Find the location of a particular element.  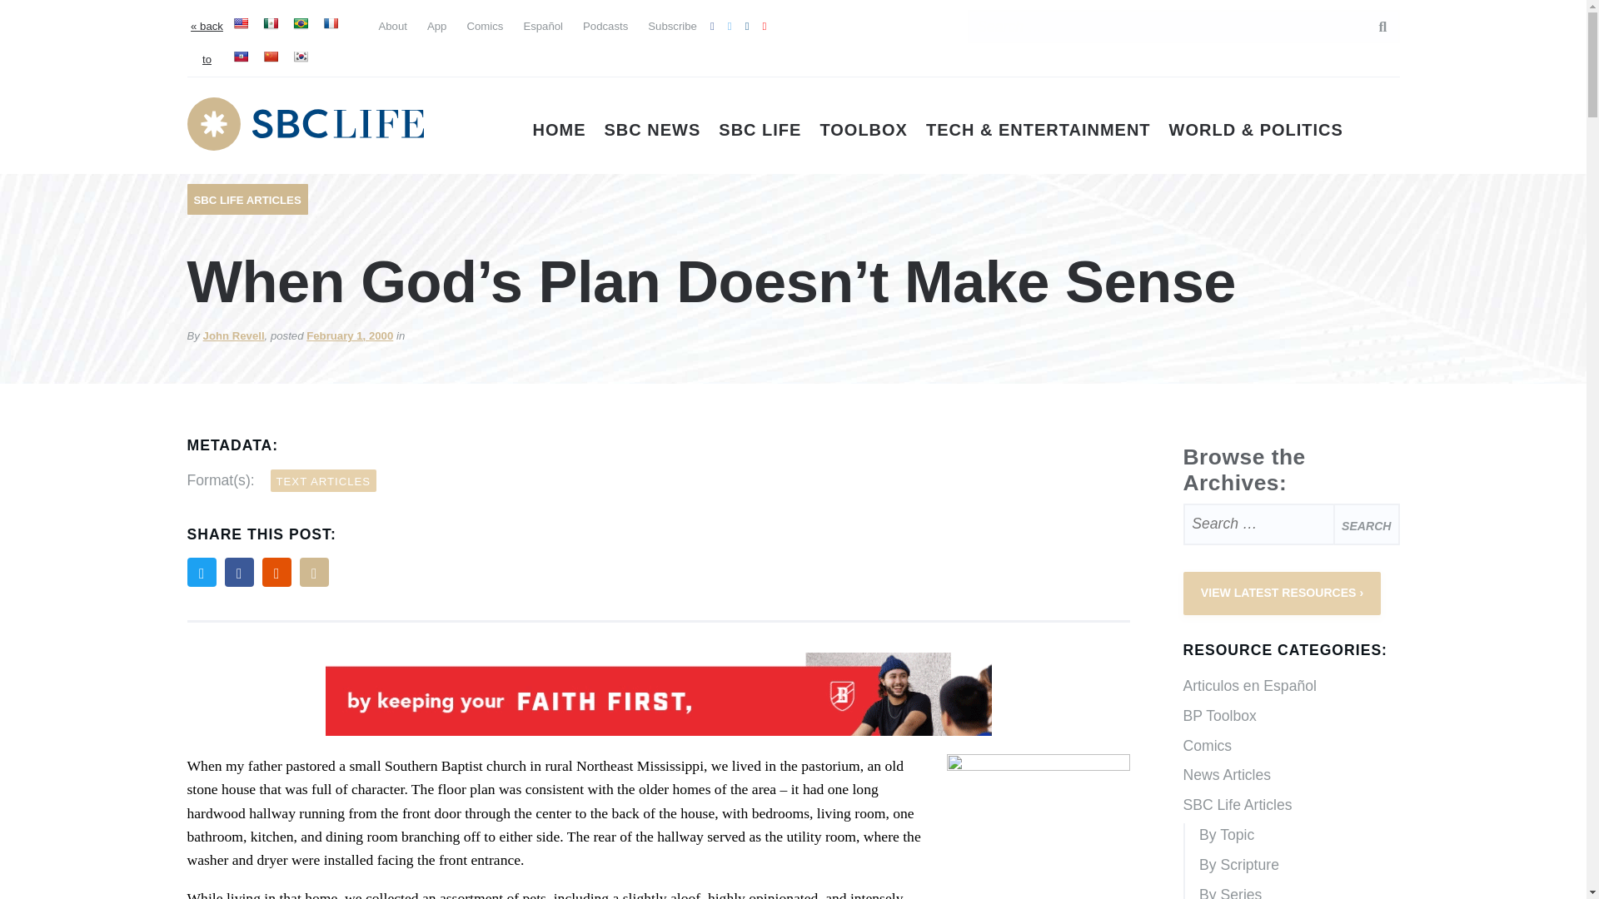

TEXT ARTICLES is located at coordinates (323, 479).